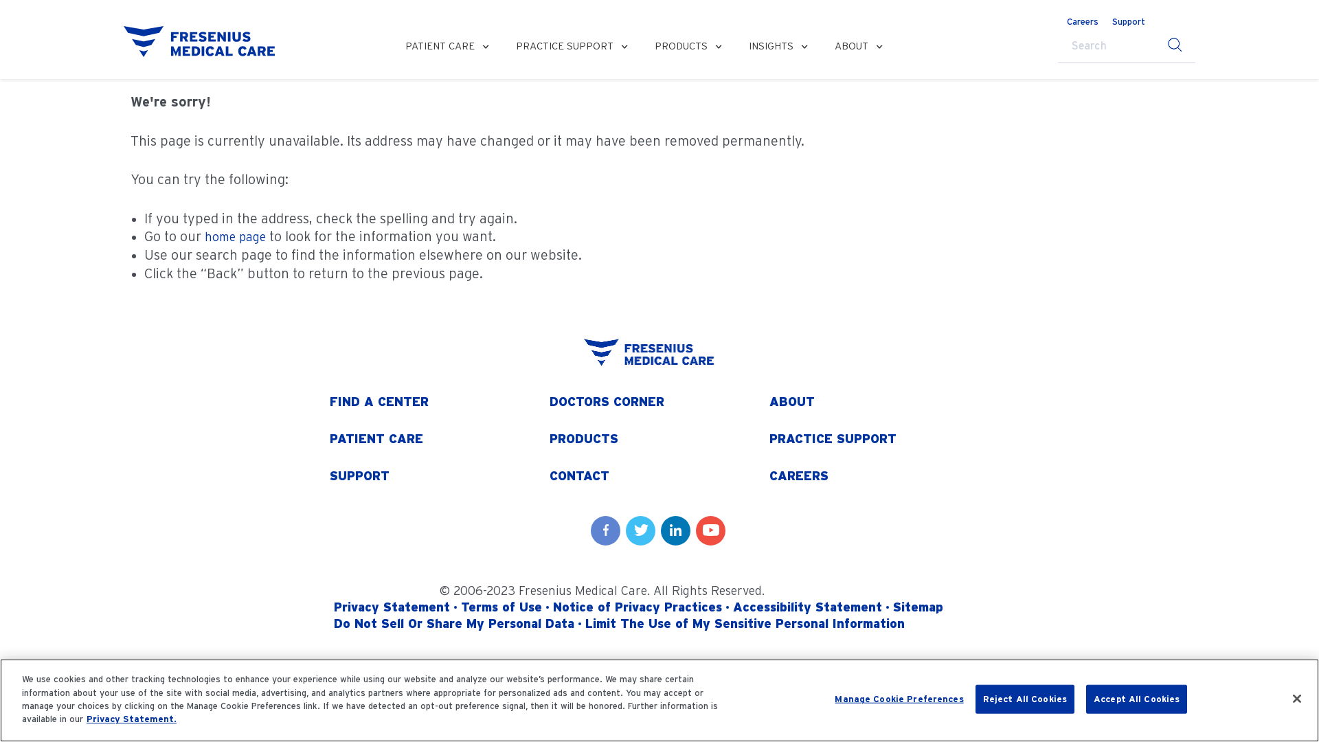 The image size is (1319, 742). I want to click on INSIGHTS, so click(778, 47).